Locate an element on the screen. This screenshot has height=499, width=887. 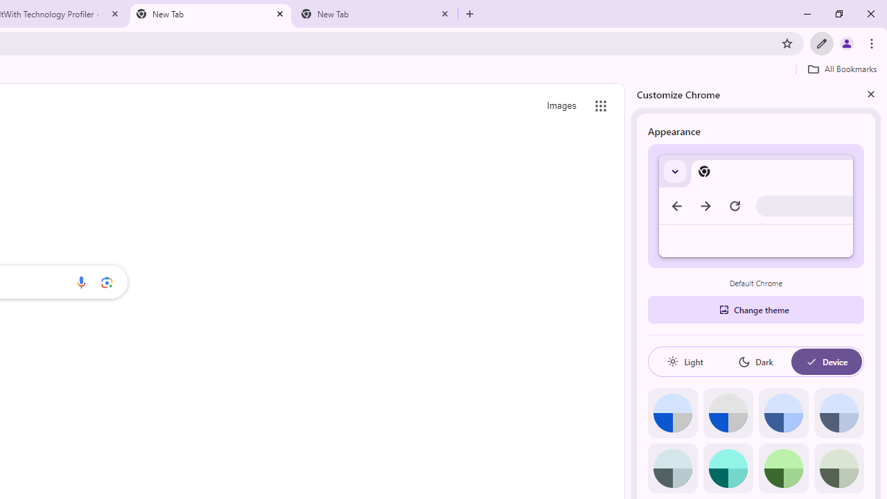
Search for Images  is located at coordinates (561, 105).